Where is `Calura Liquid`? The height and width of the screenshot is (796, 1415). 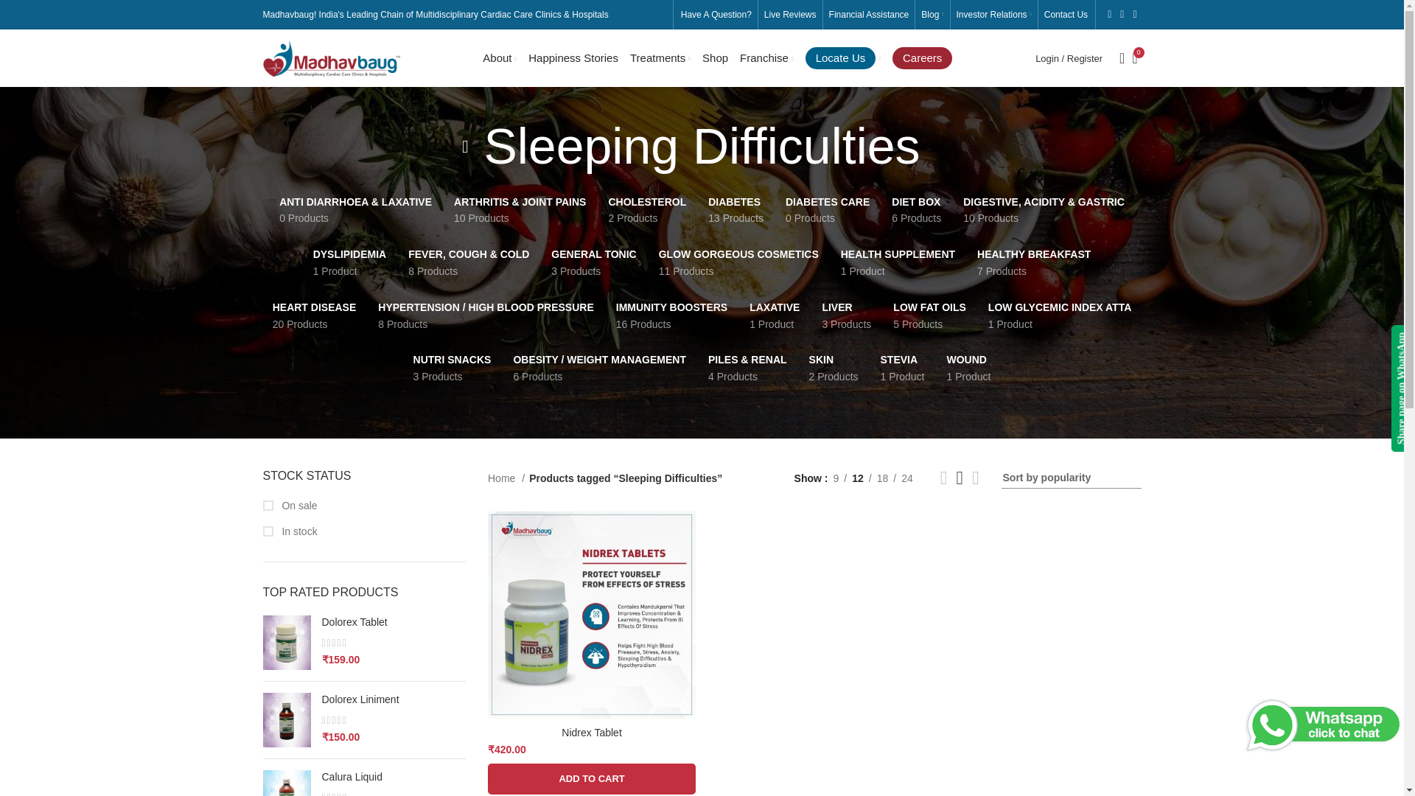 Calura Liquid is located at coordinates (393, 777).